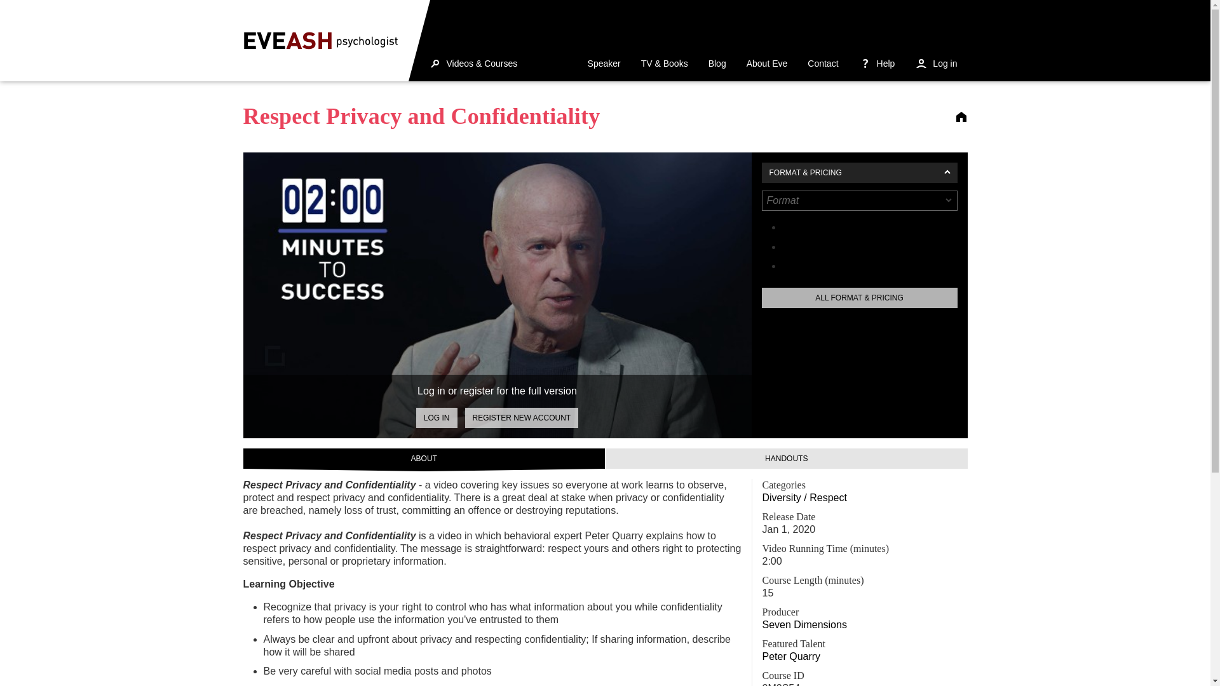  I want to click on Format, so click(797, 227).